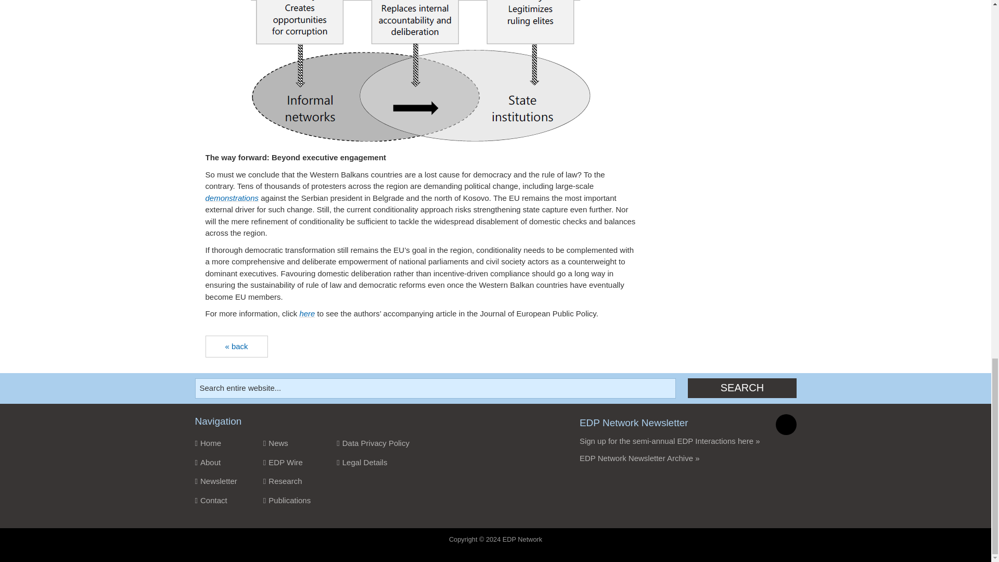 This screenshot has width=999, height=562. I want to click on Newsletter, so click(215, 481).